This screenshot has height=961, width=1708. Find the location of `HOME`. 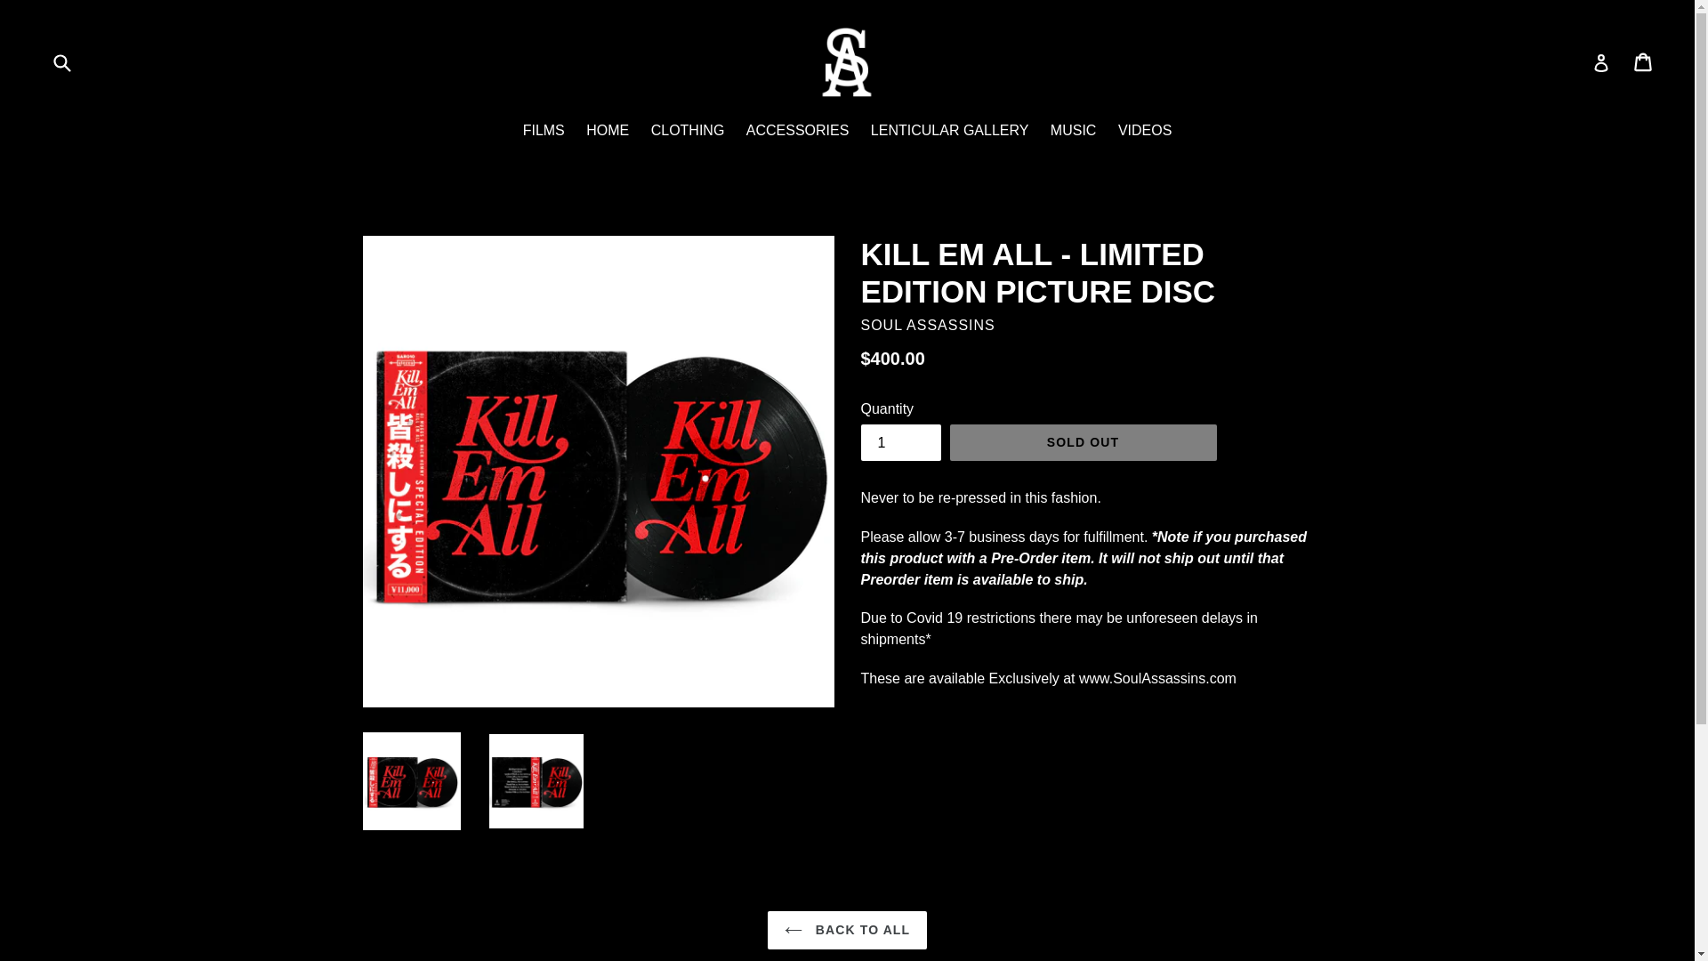

HOME is located at coordinates (607, 132).